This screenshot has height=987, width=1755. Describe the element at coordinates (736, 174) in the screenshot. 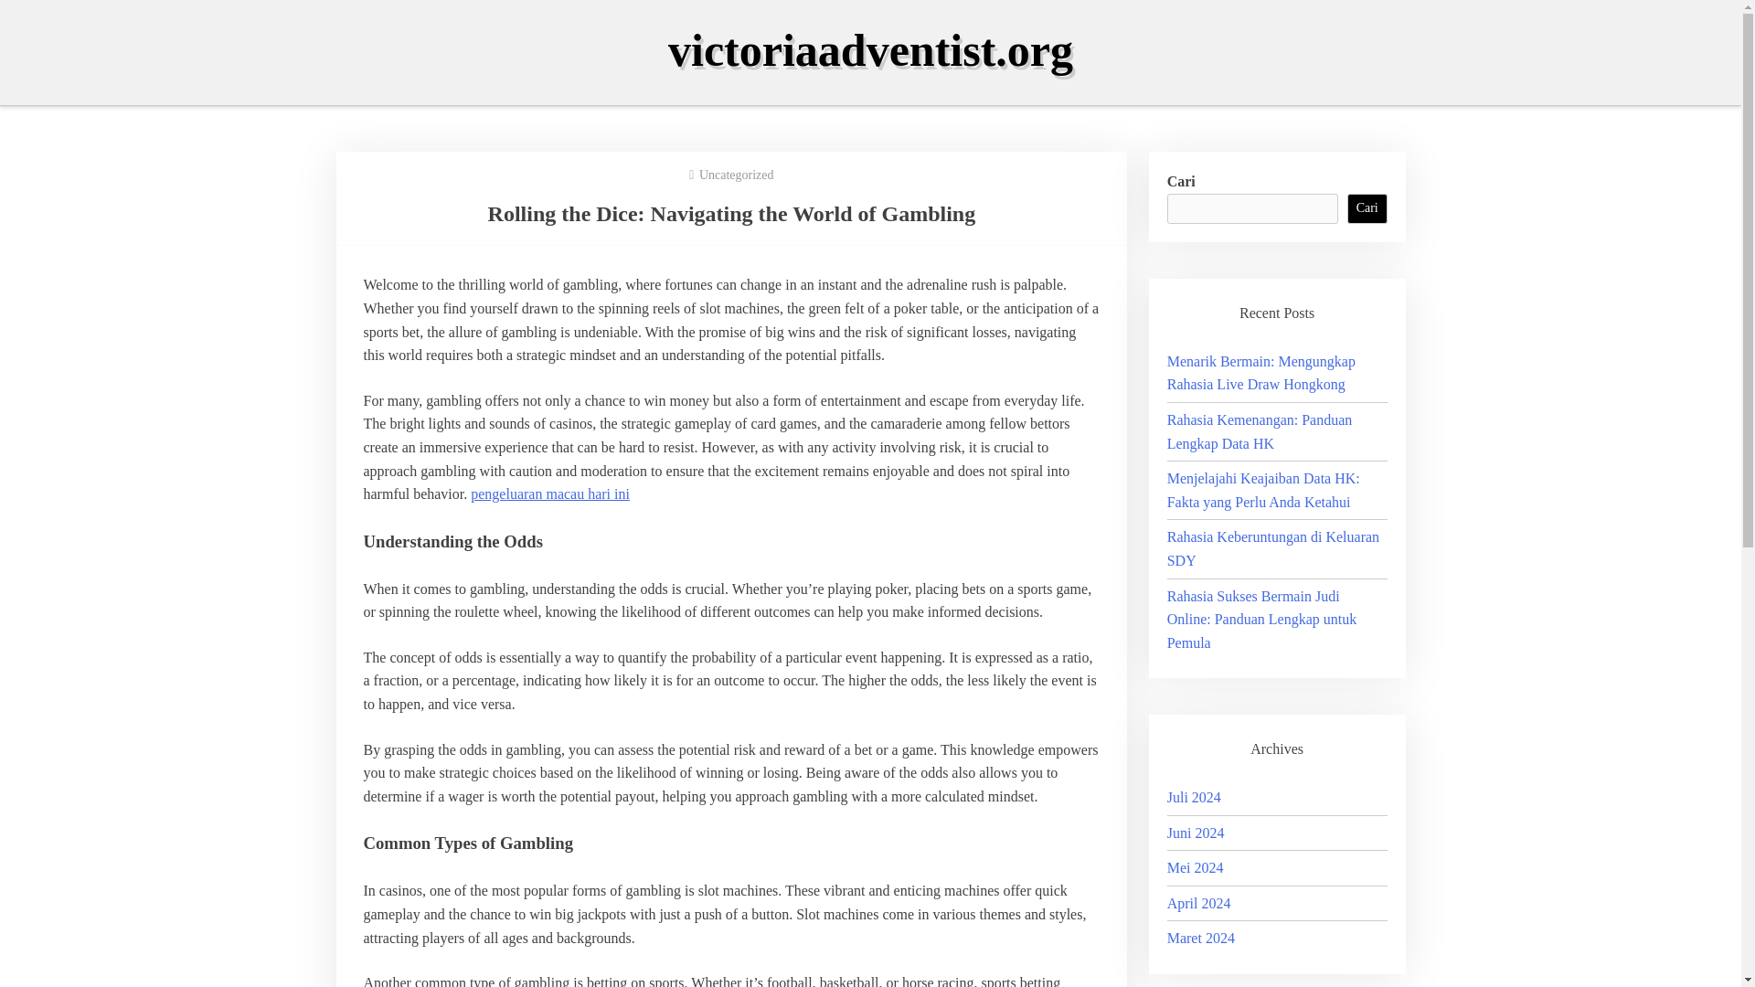

I see `Uncategorized` at that location.